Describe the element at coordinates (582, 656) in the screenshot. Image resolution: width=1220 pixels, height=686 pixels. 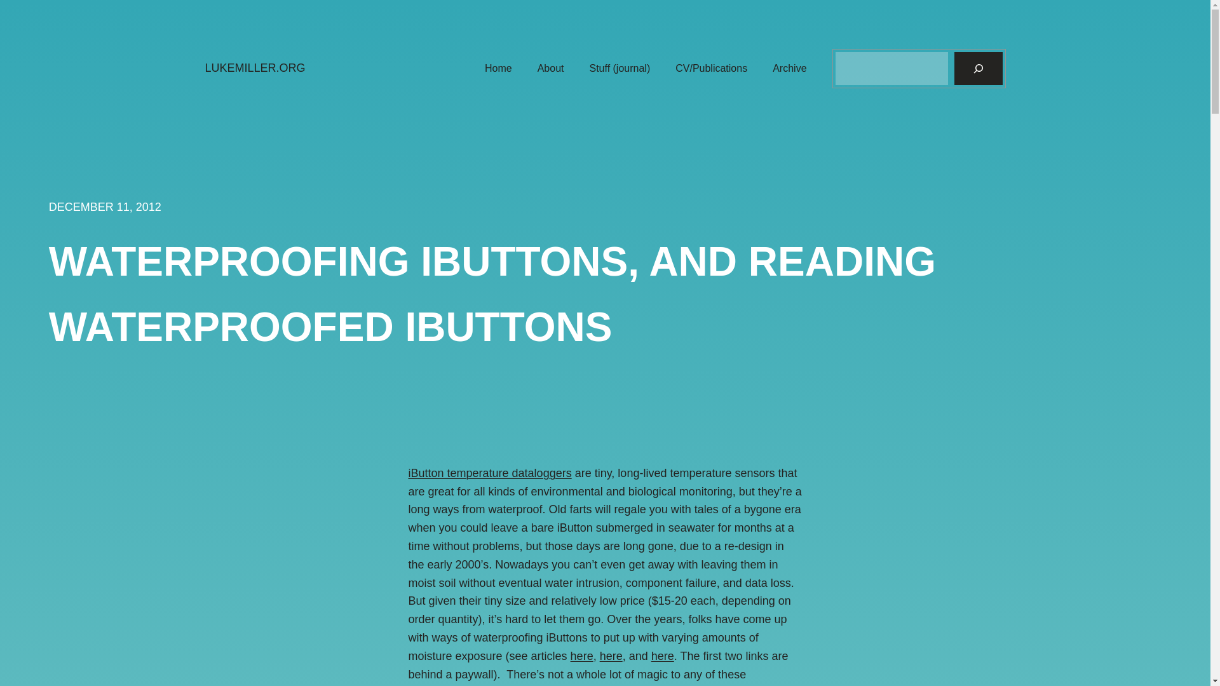
I see `here` at that location.